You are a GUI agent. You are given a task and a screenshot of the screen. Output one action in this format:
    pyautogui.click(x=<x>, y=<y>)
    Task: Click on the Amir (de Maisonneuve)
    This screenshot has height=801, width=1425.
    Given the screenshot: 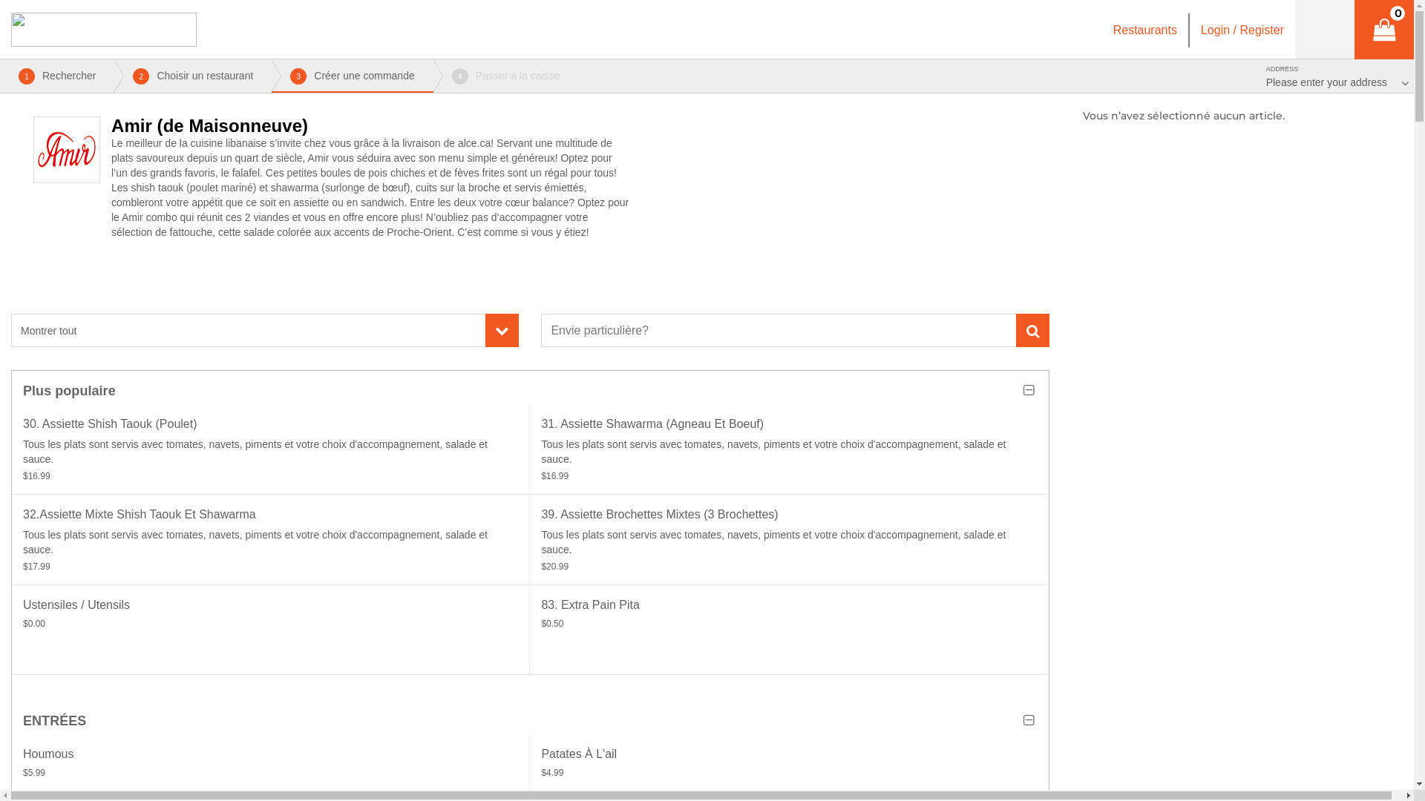 What is the action you would take?
    pyautogui.click(x=67, y=150)
    